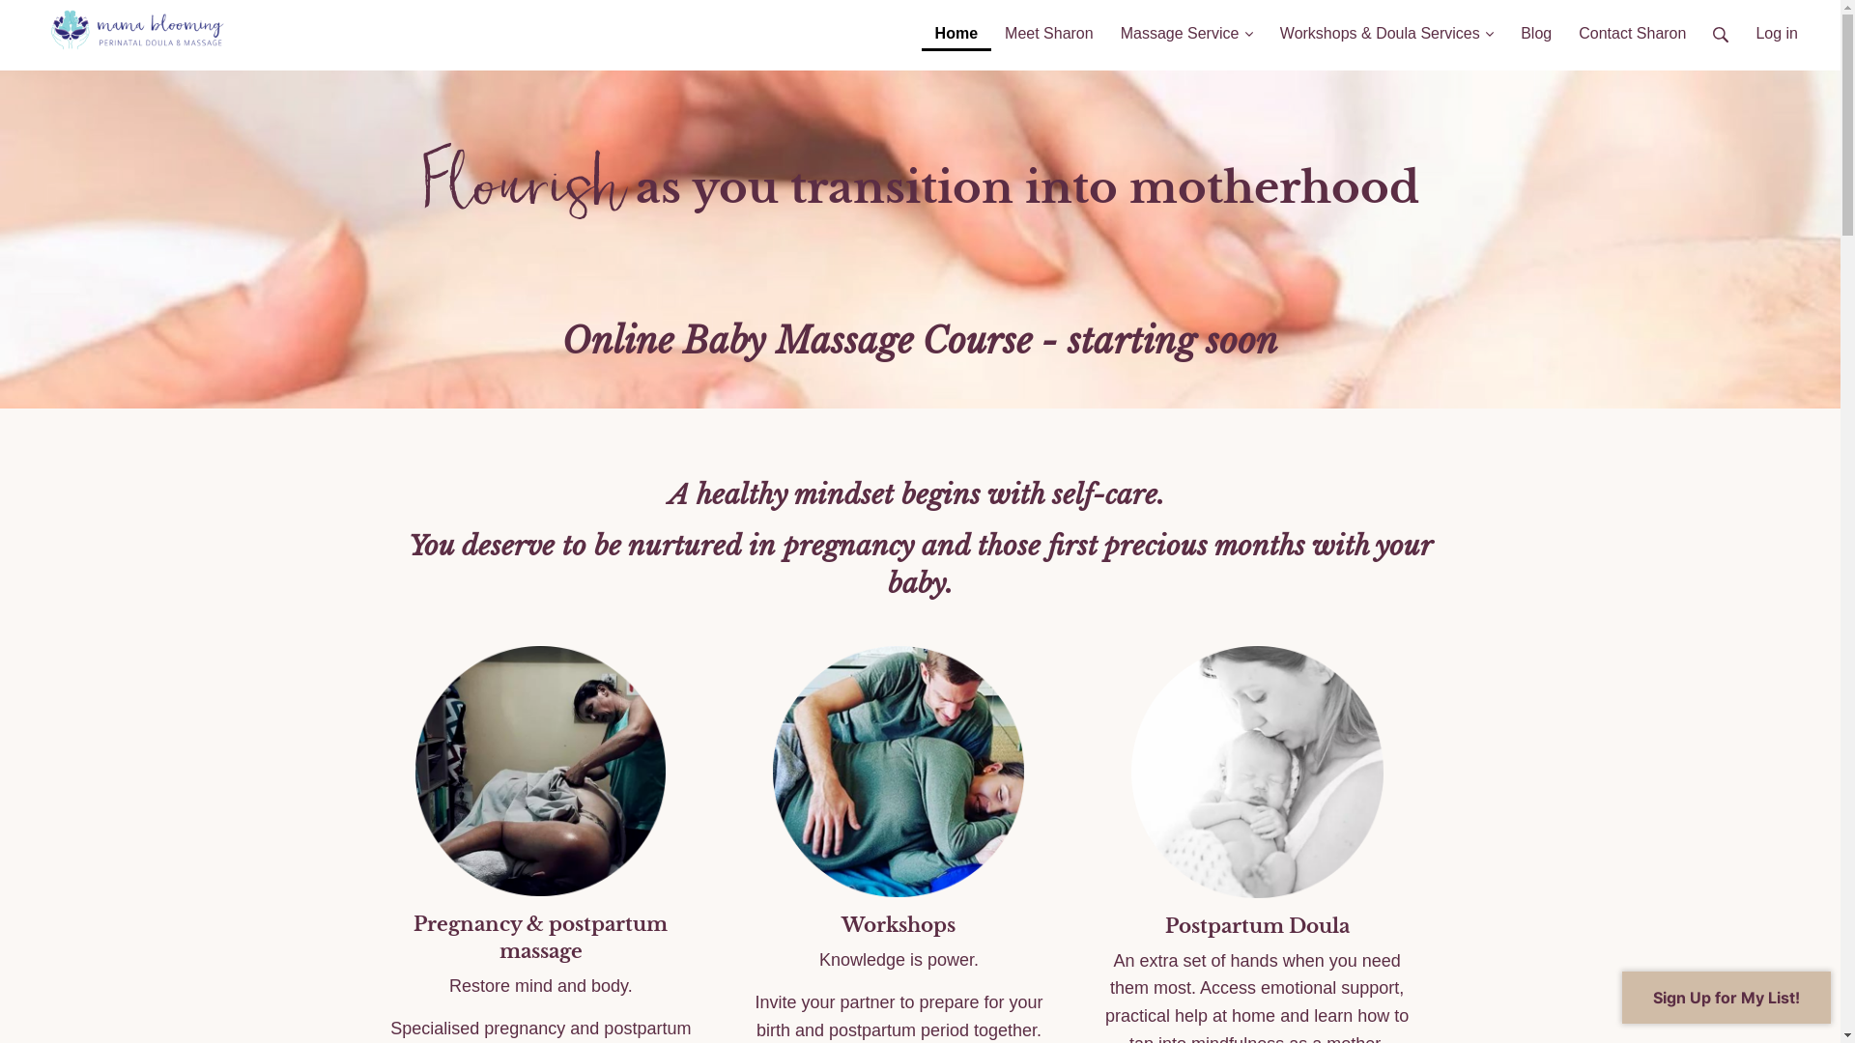 The height and width of the screenshot is (1043, 1855). I want to click on Log in, so click(1777, 25).